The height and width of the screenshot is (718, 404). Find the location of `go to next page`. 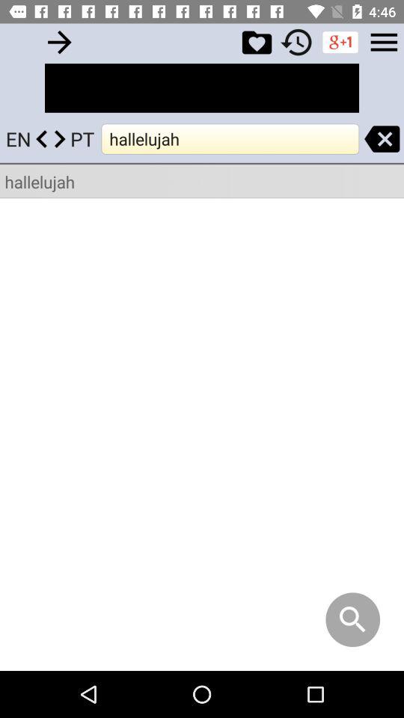

go to next page is located at coordinates (60, 42).